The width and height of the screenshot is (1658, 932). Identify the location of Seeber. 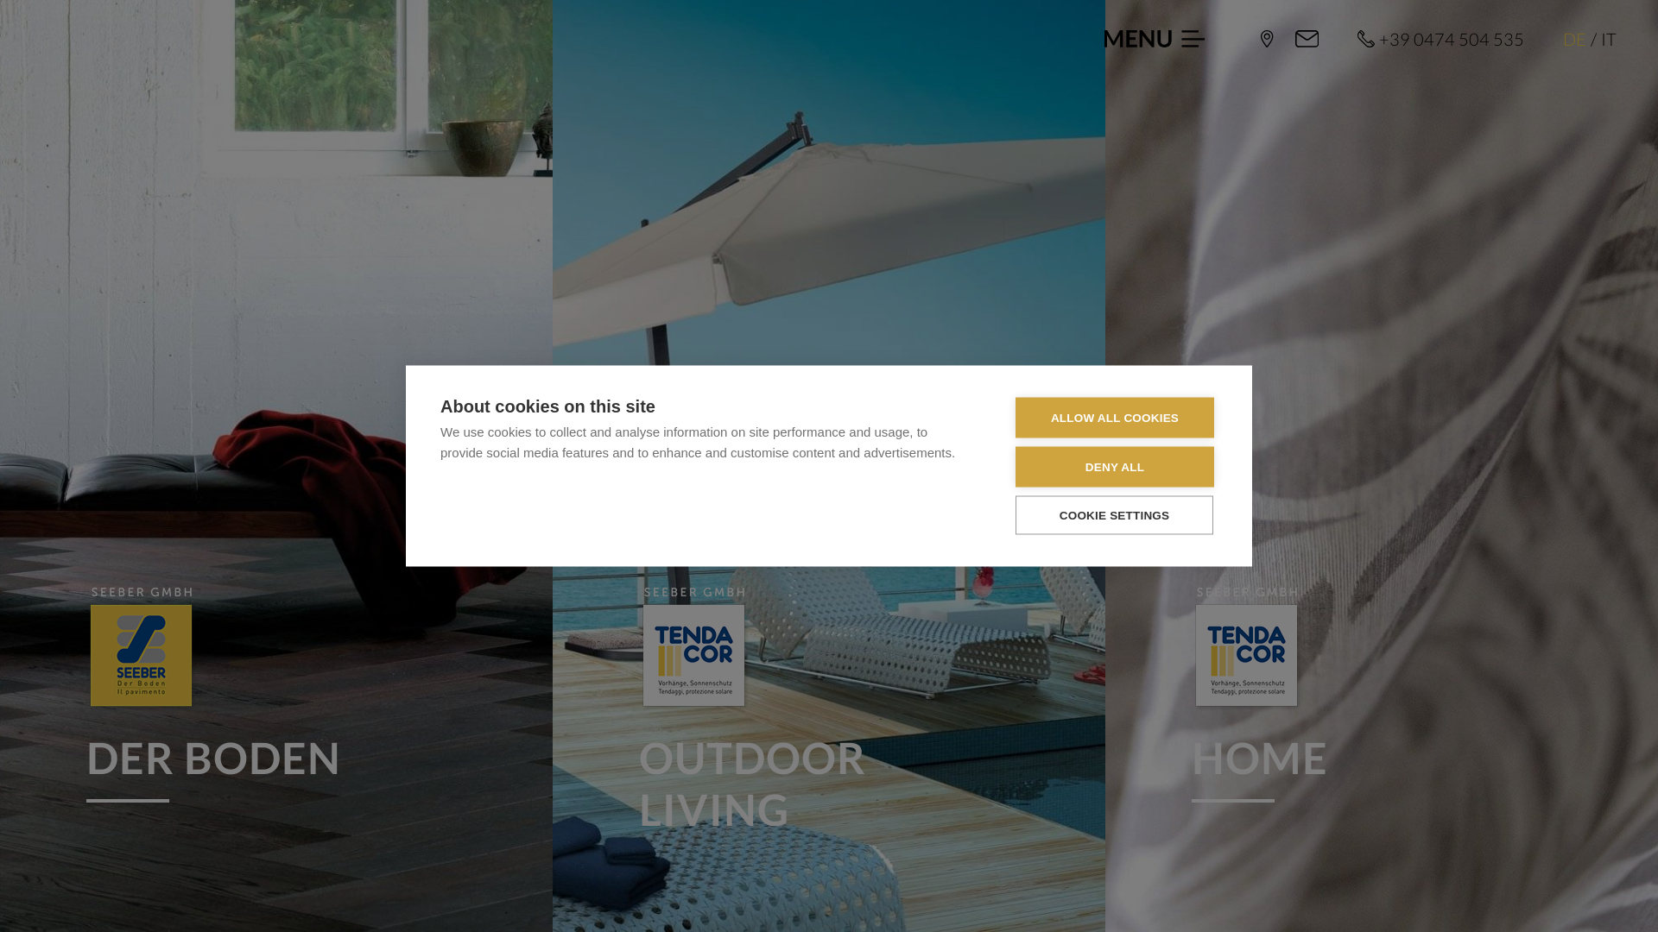
(1268, 39).